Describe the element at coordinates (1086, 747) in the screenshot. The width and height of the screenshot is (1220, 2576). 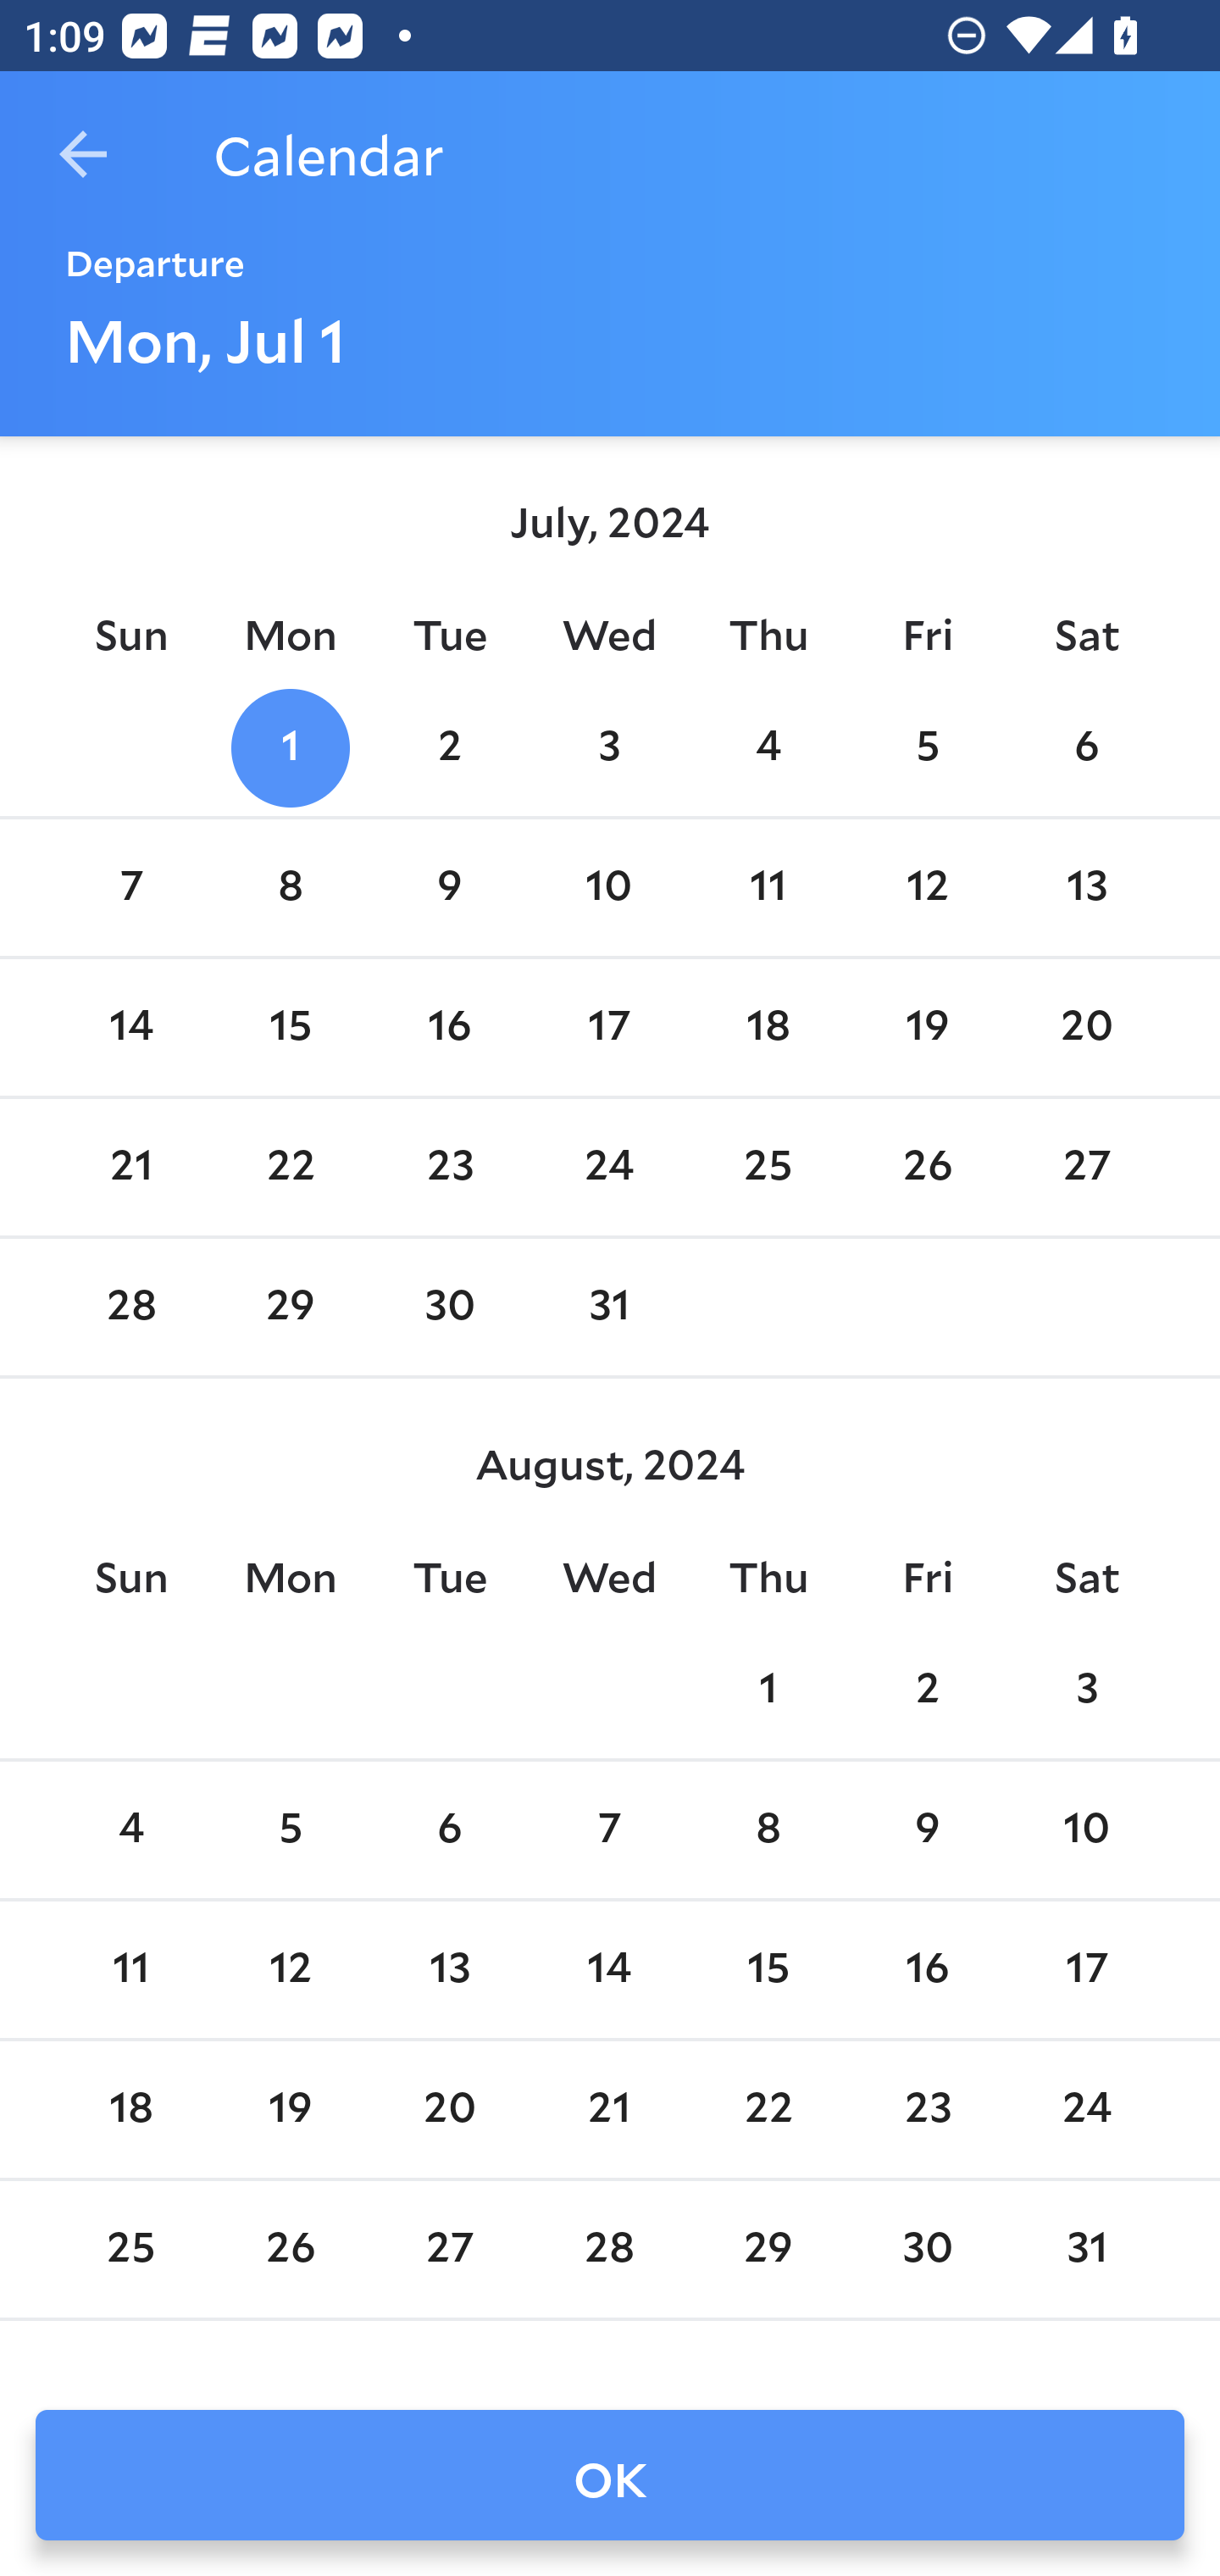
I see `6` at that location.